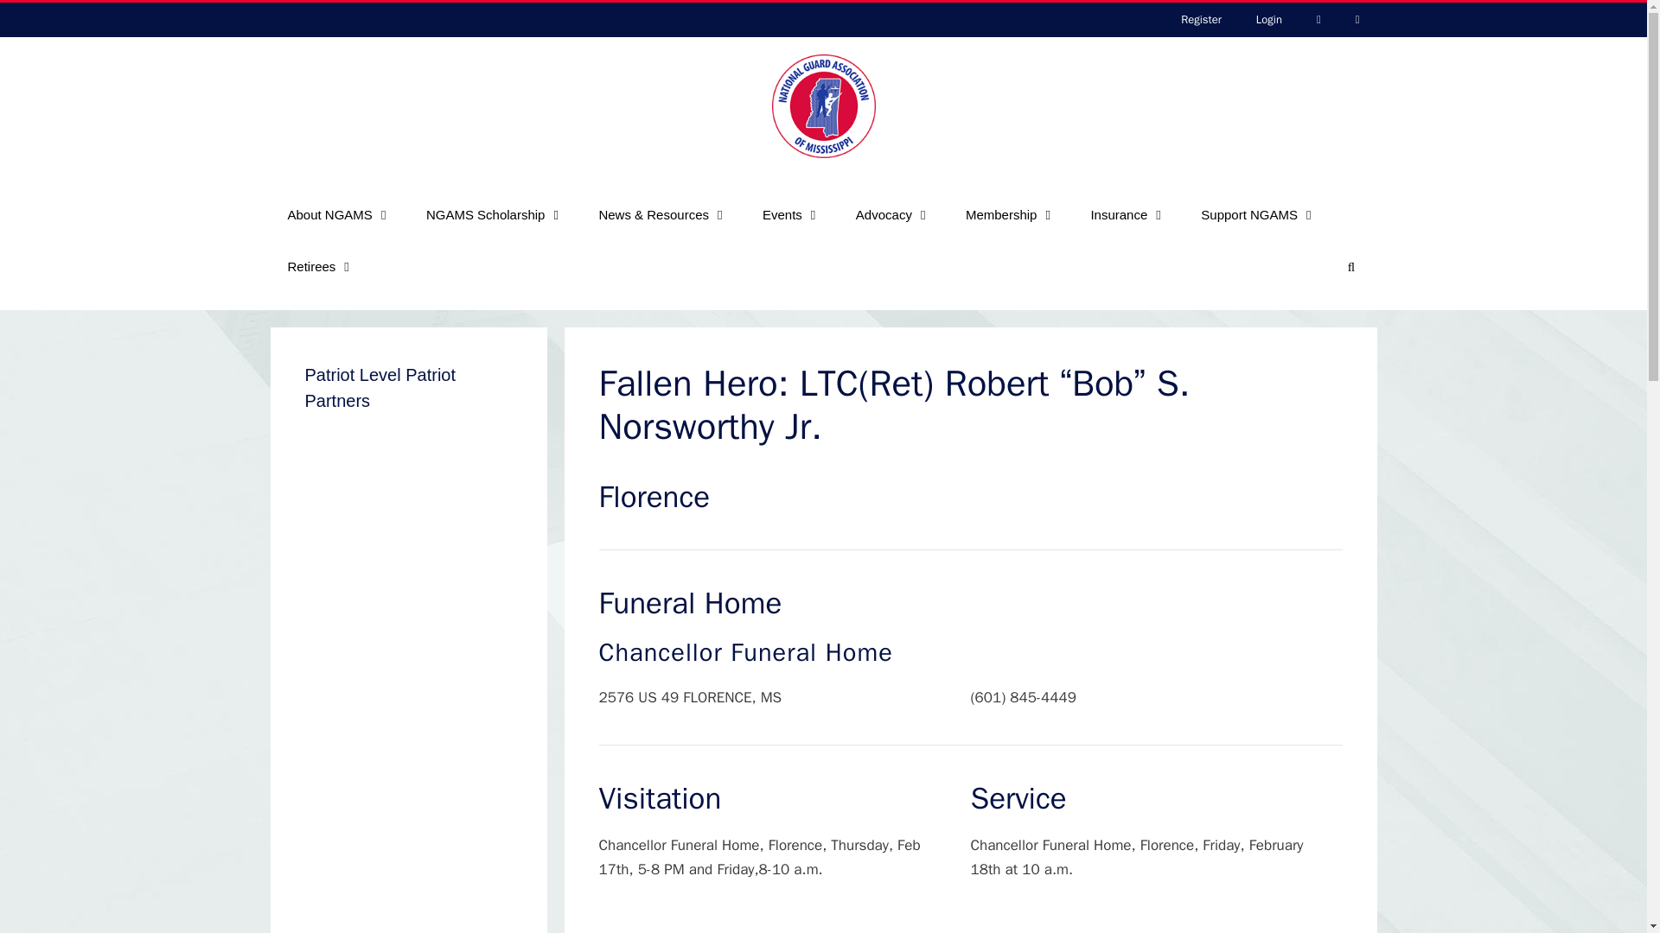 The width and height of the screenshot is (1660, 933). I want to click on Events, so click(792, 214).